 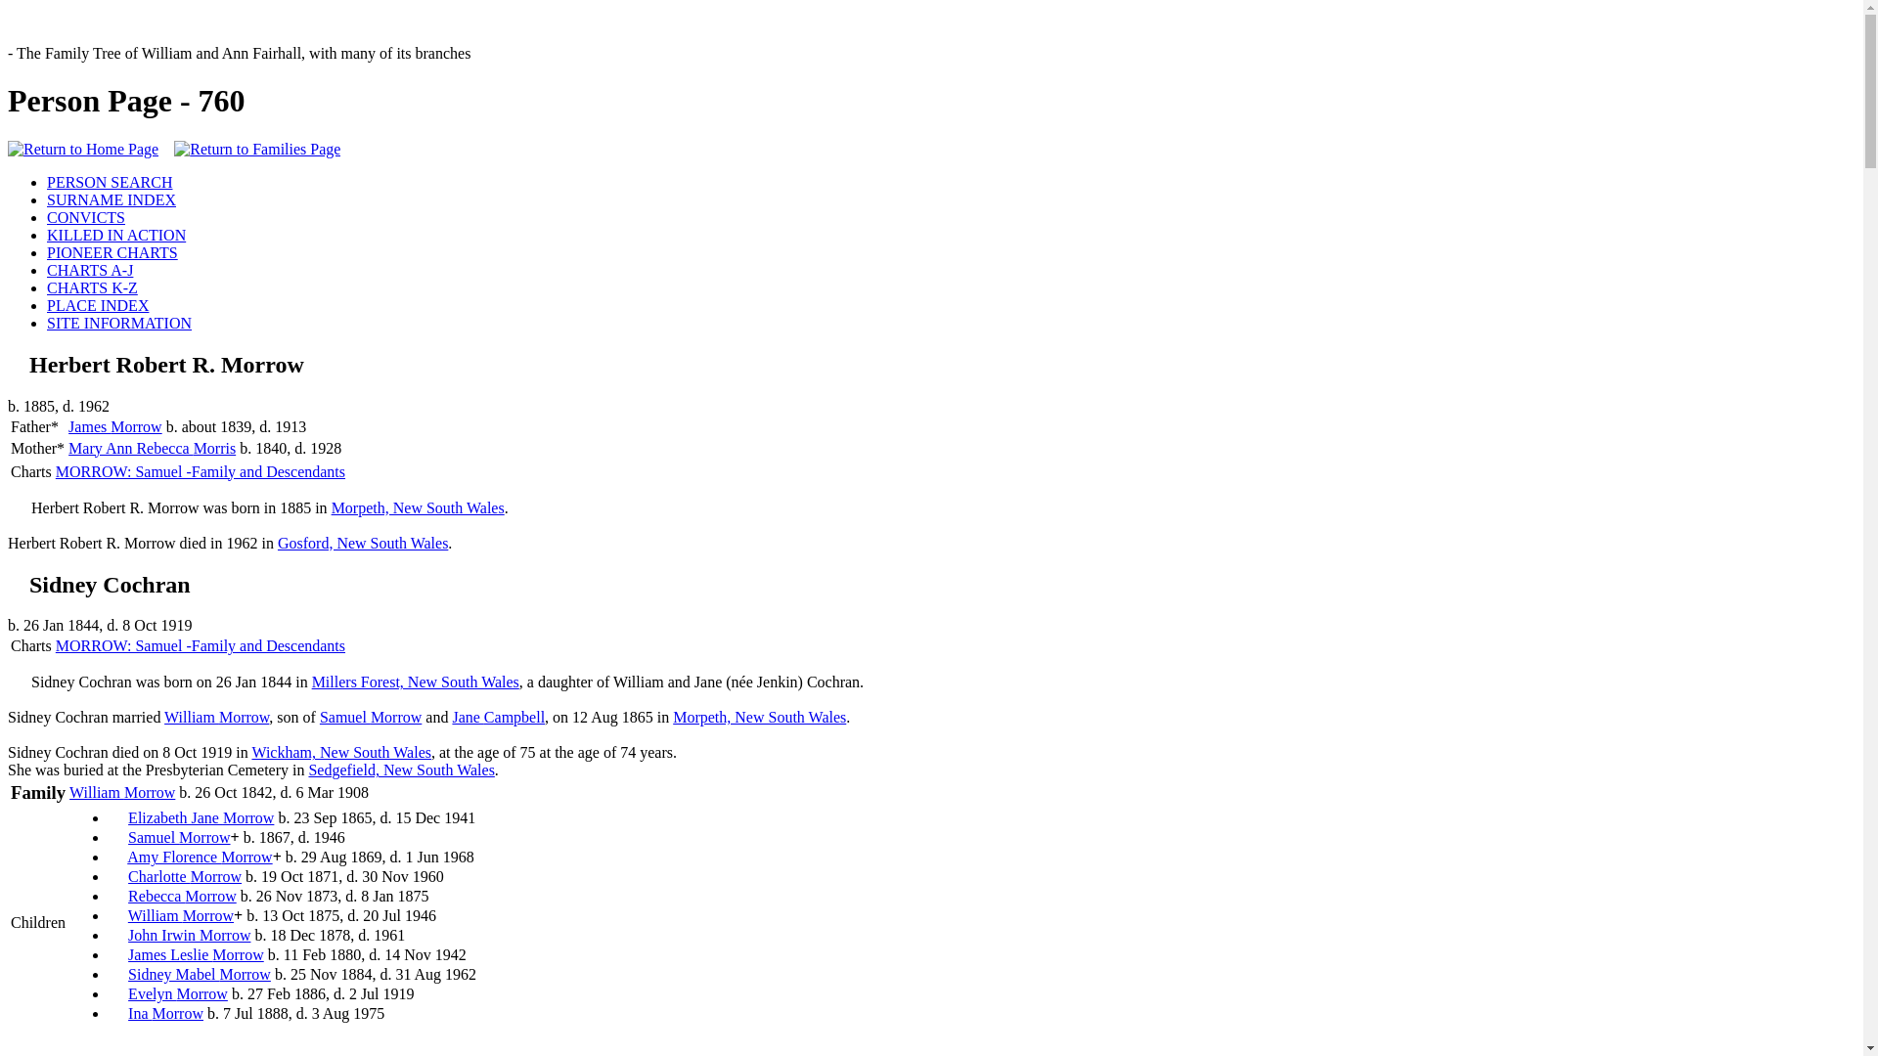 What do you see at coordinates (401, 770) in the screenshot?
I see `Sedgefield, New South Wales` at bounding box center [401, 770].